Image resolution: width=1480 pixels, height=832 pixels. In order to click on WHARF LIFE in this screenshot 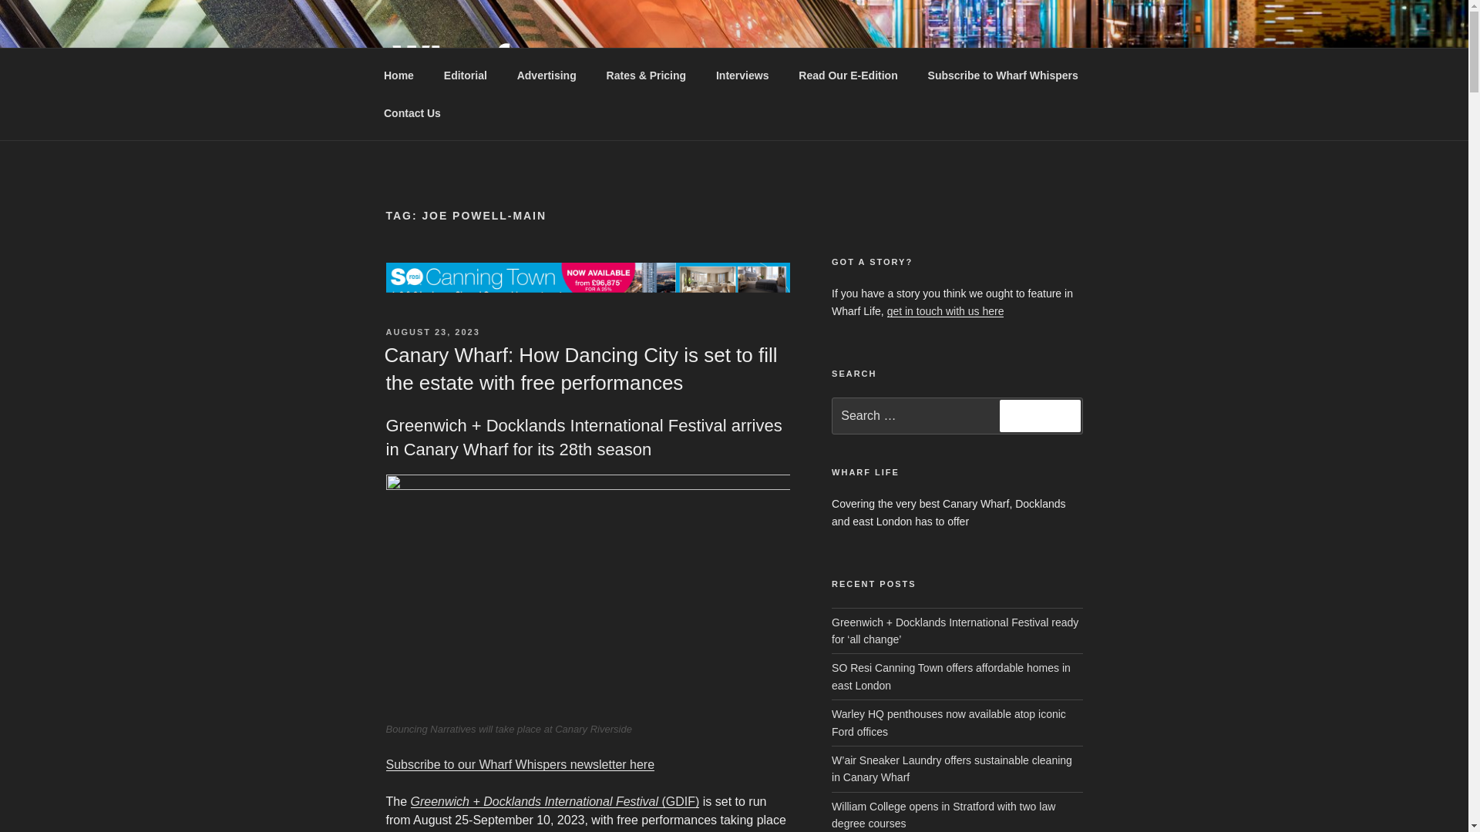, I will do `click(481, 122)`.